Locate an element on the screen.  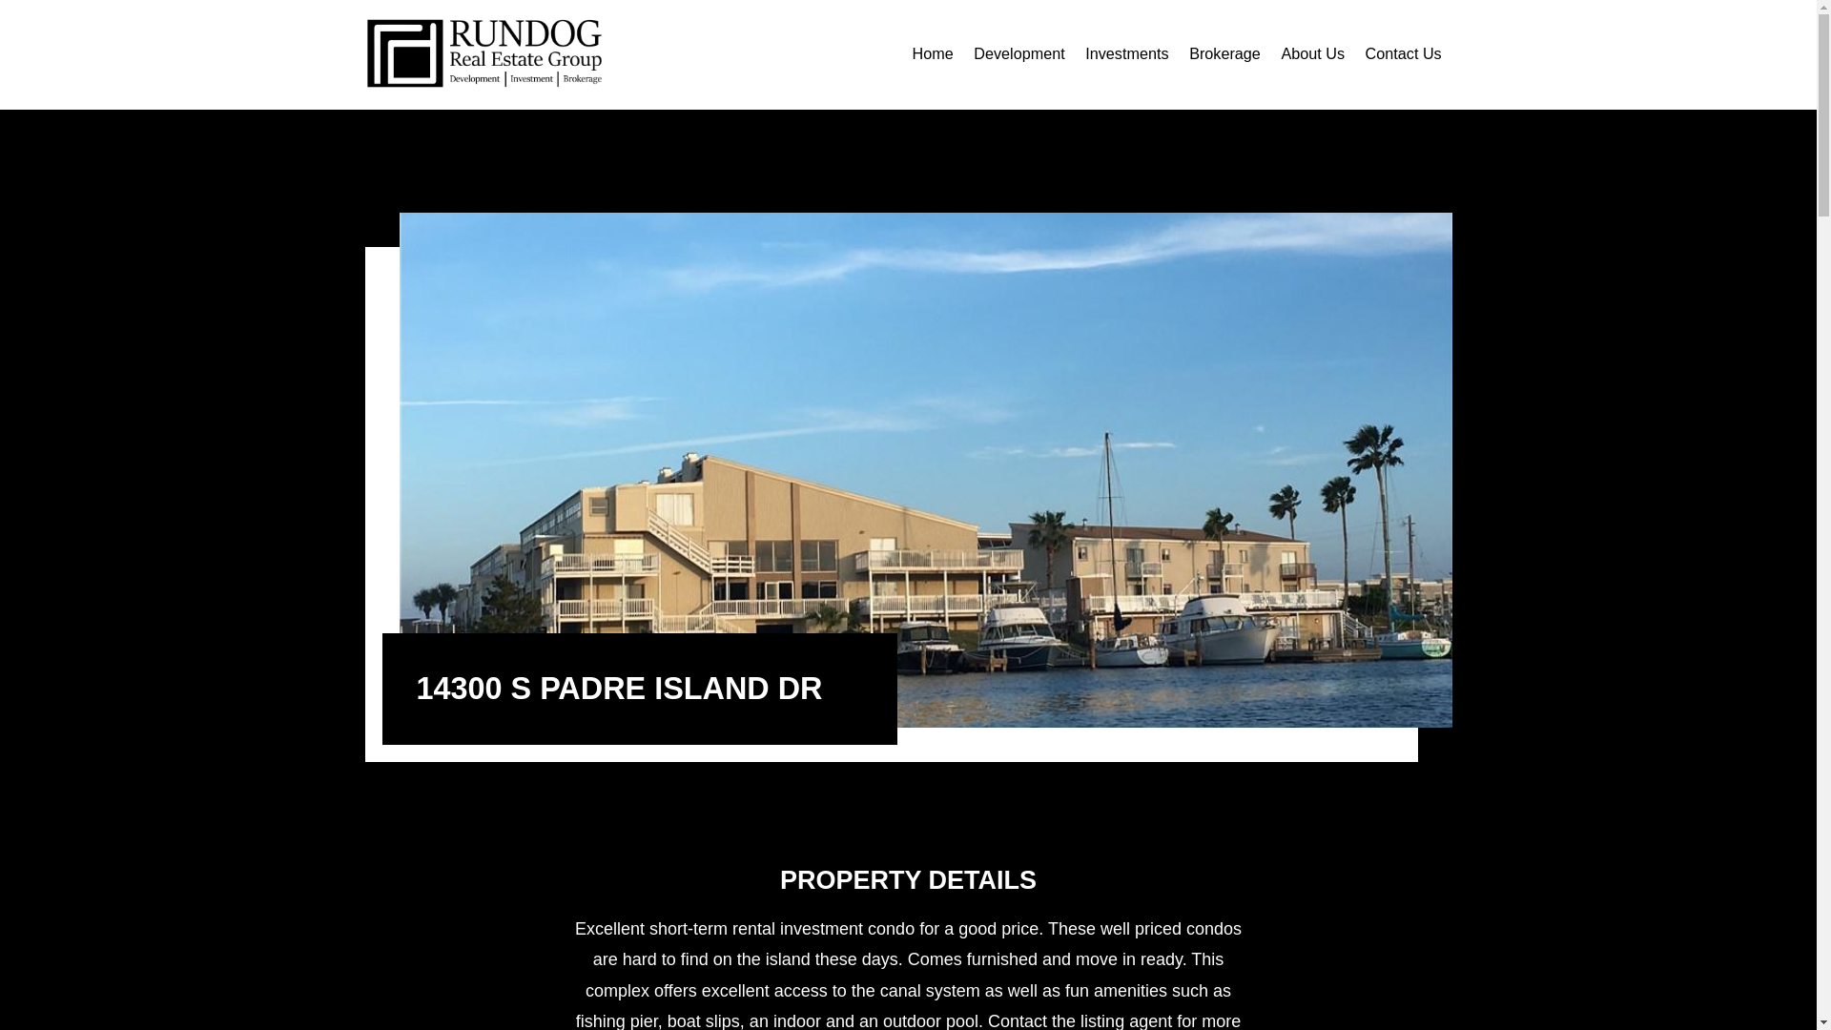
Development is located at coordinates (1018, 54).